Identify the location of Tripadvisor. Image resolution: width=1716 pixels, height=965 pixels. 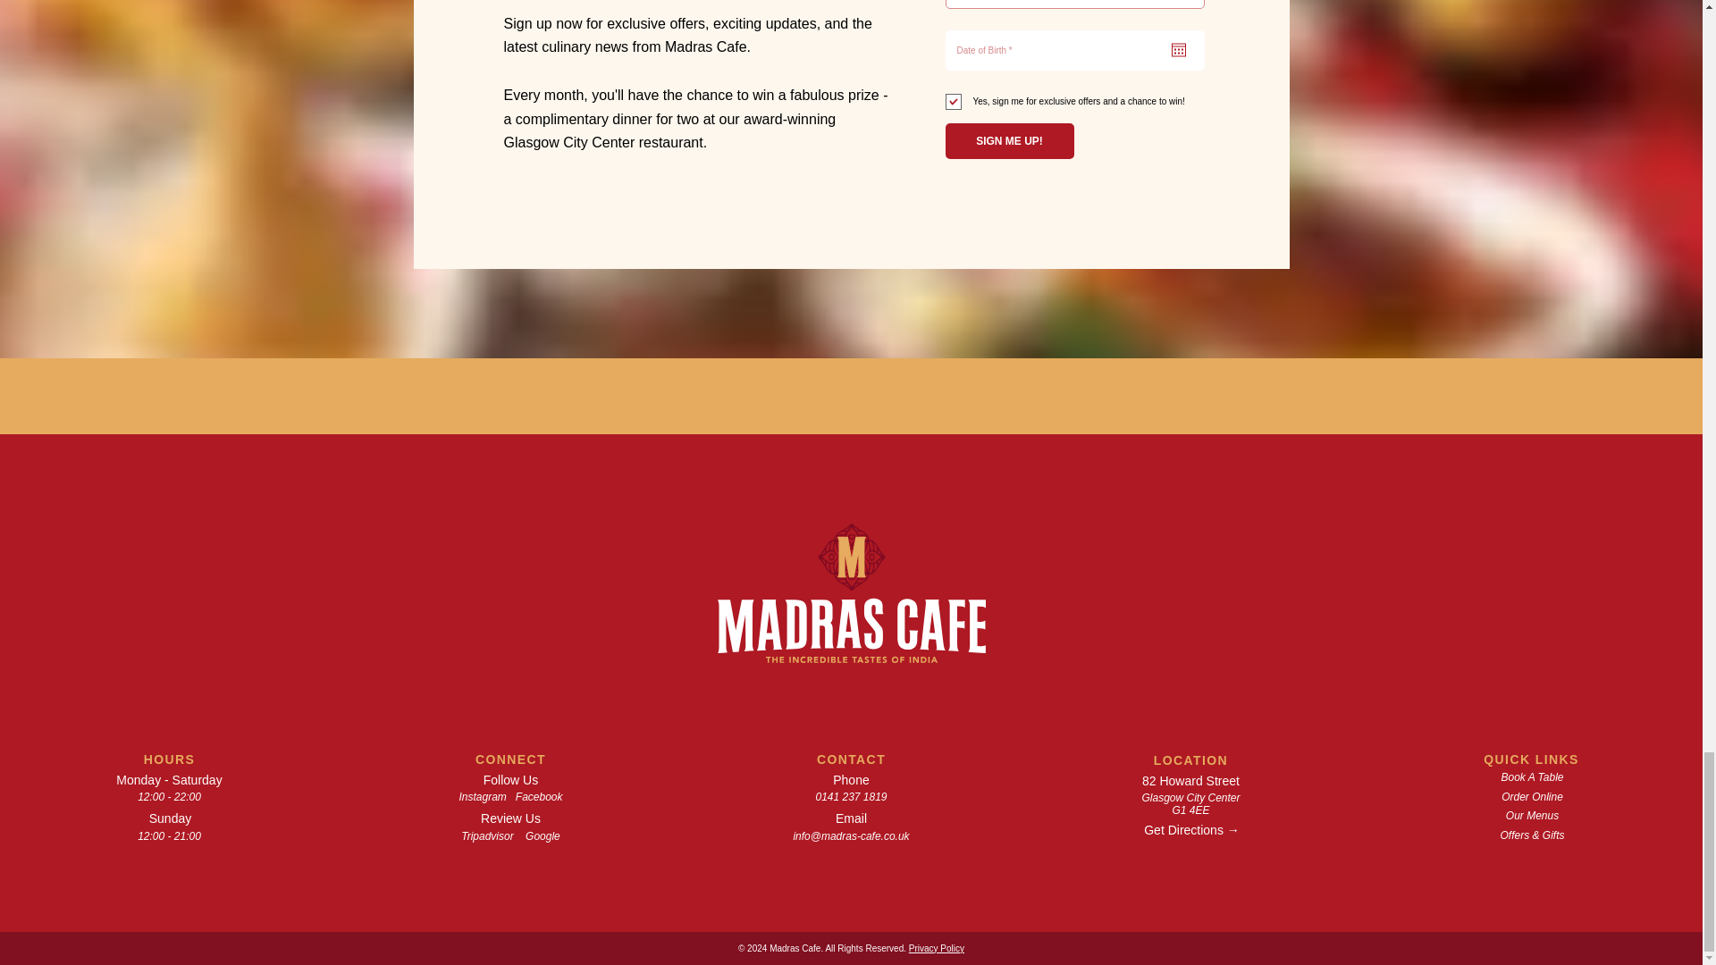
(487, 835).